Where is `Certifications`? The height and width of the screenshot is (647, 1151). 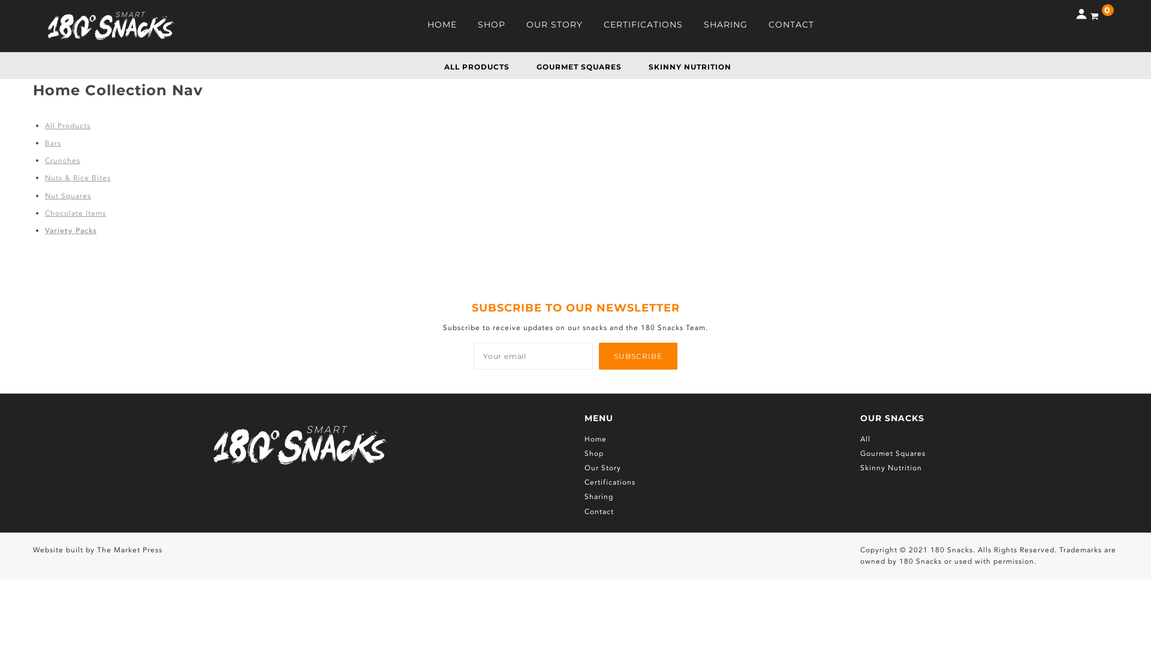 Certifications is located at coordinates (610, 482).